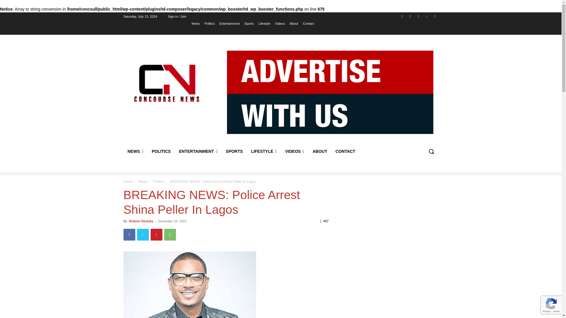 Image resolution: width=566 pixels, height=318 pixels. I want to click on Youtube, so click(435, 16).